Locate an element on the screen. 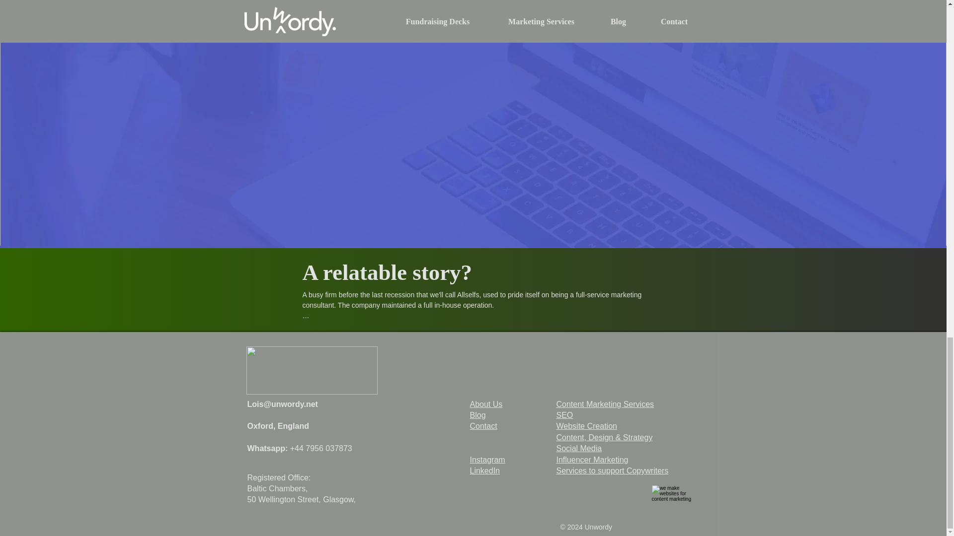 The width and height of the screenshot is (954, 536). Services to support Copywriters is located at coordinates (612, 470).